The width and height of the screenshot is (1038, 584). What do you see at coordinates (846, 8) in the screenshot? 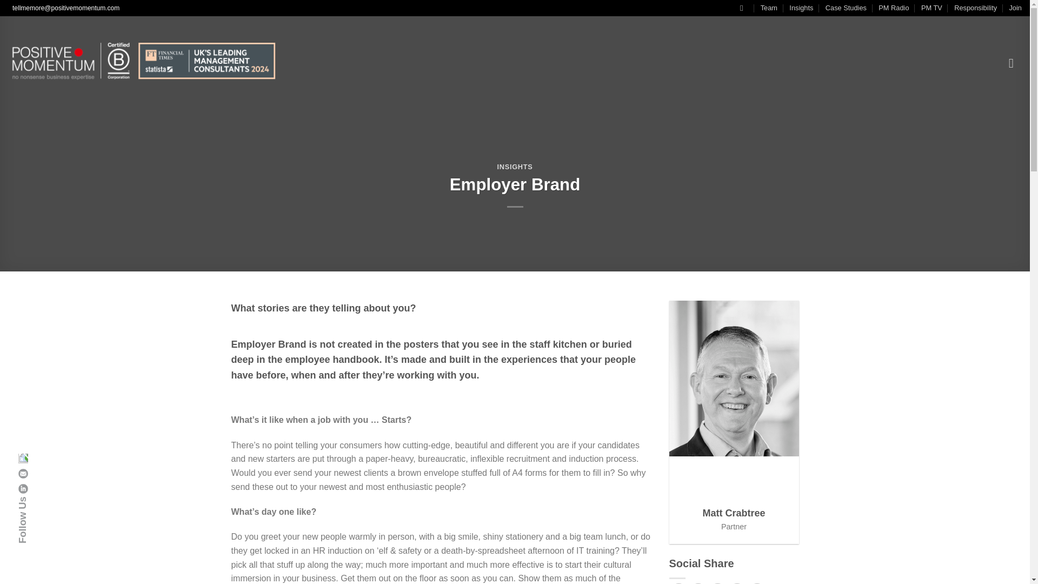
I see `Case Studies` at bounding box center [846, 8].